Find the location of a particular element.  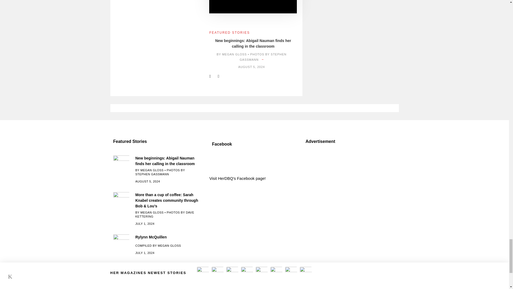

FEATURED STORIES is located at coordinates (230, 32).